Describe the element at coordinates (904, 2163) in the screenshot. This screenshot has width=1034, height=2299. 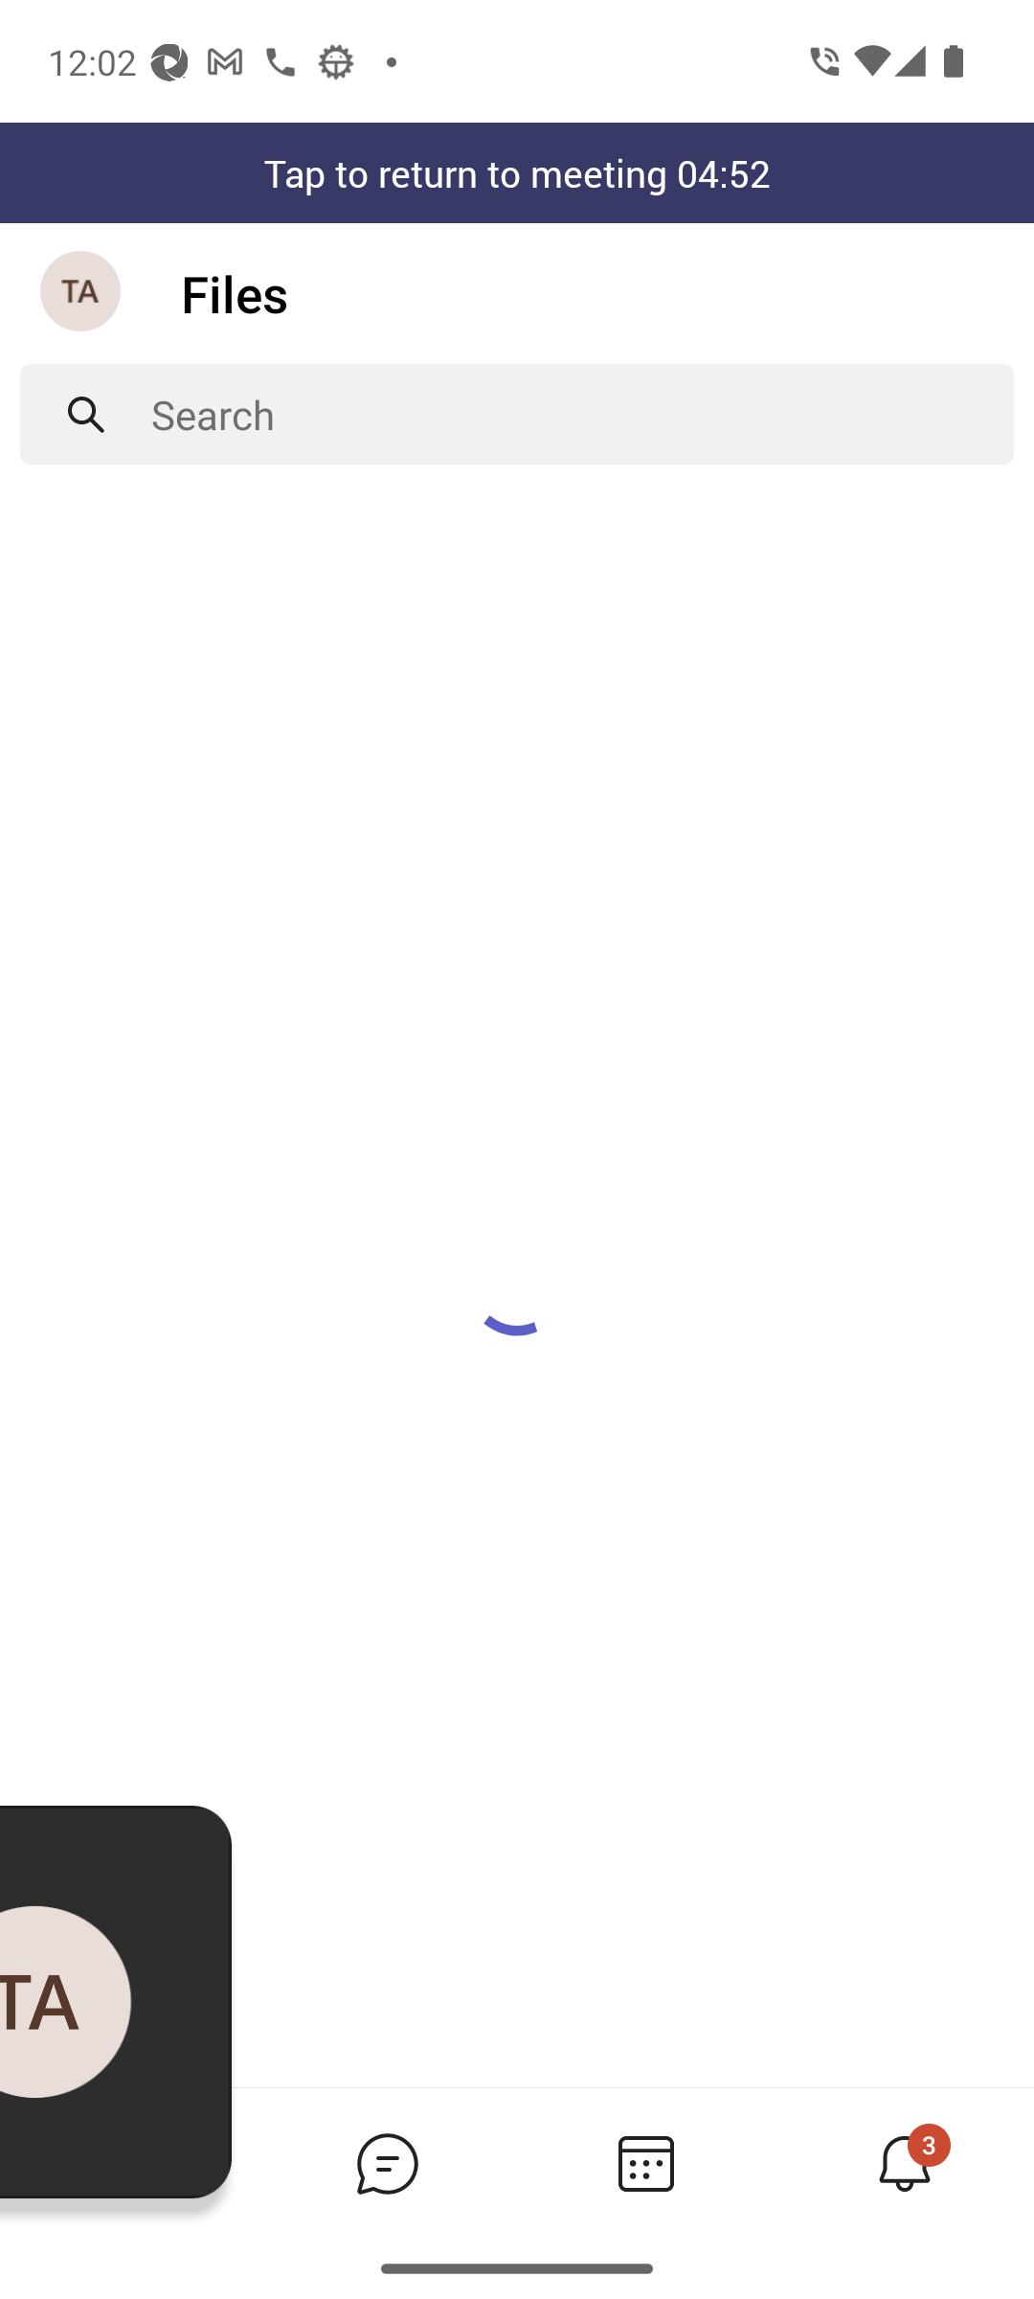
I see `Activity tab,4 of 4, not selected, 3 new 3` at that location.